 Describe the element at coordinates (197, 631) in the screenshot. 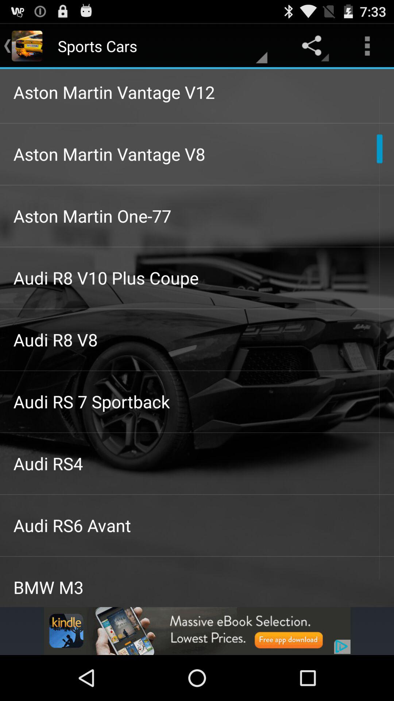

I see `advertisement` at that location.